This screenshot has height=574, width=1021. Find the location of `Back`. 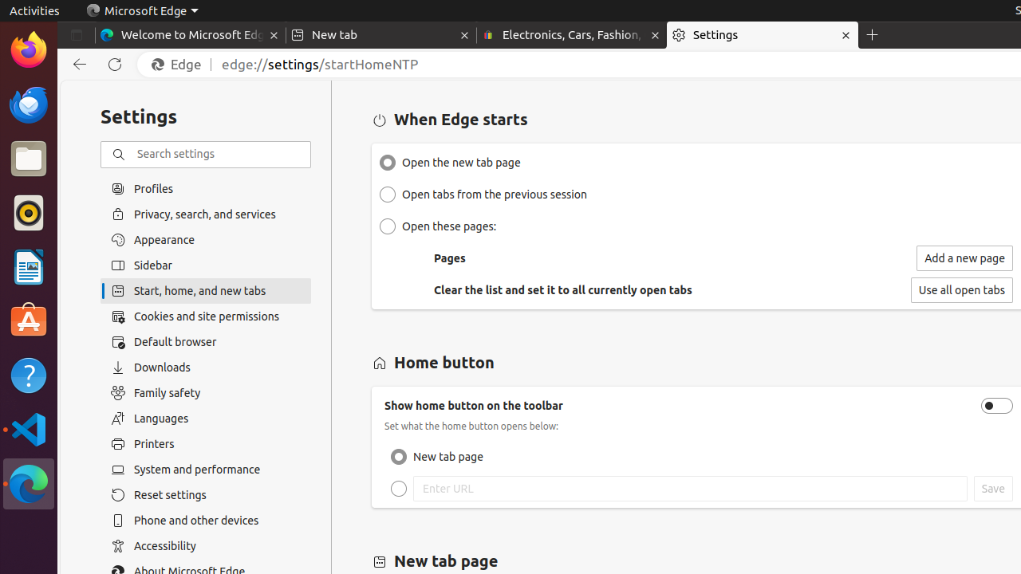

Back is located at coordinates (77, 65).